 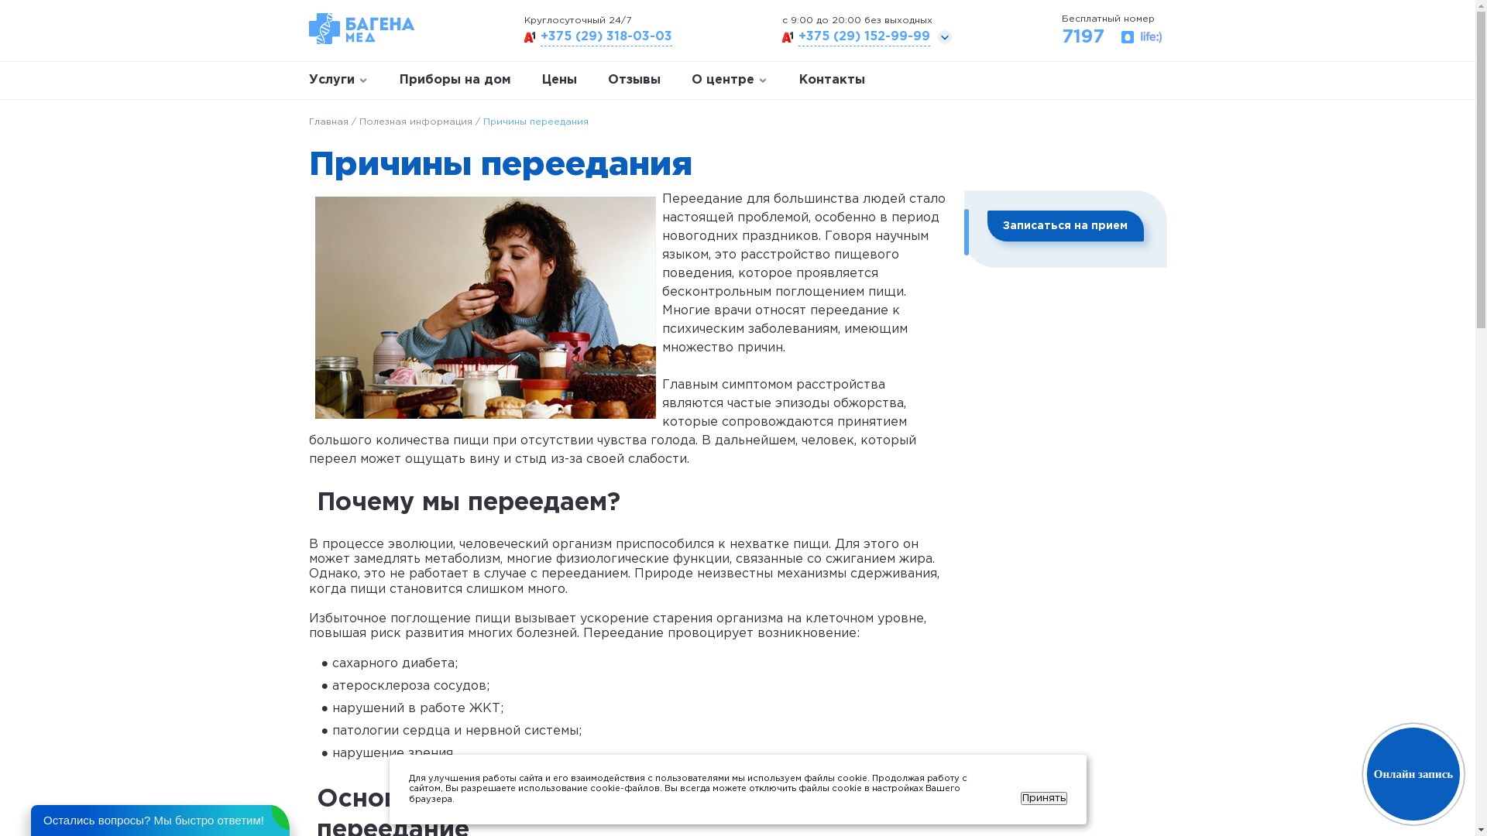 I want to click on +375 (29) 152-99-99, so click(x=864, y=37).